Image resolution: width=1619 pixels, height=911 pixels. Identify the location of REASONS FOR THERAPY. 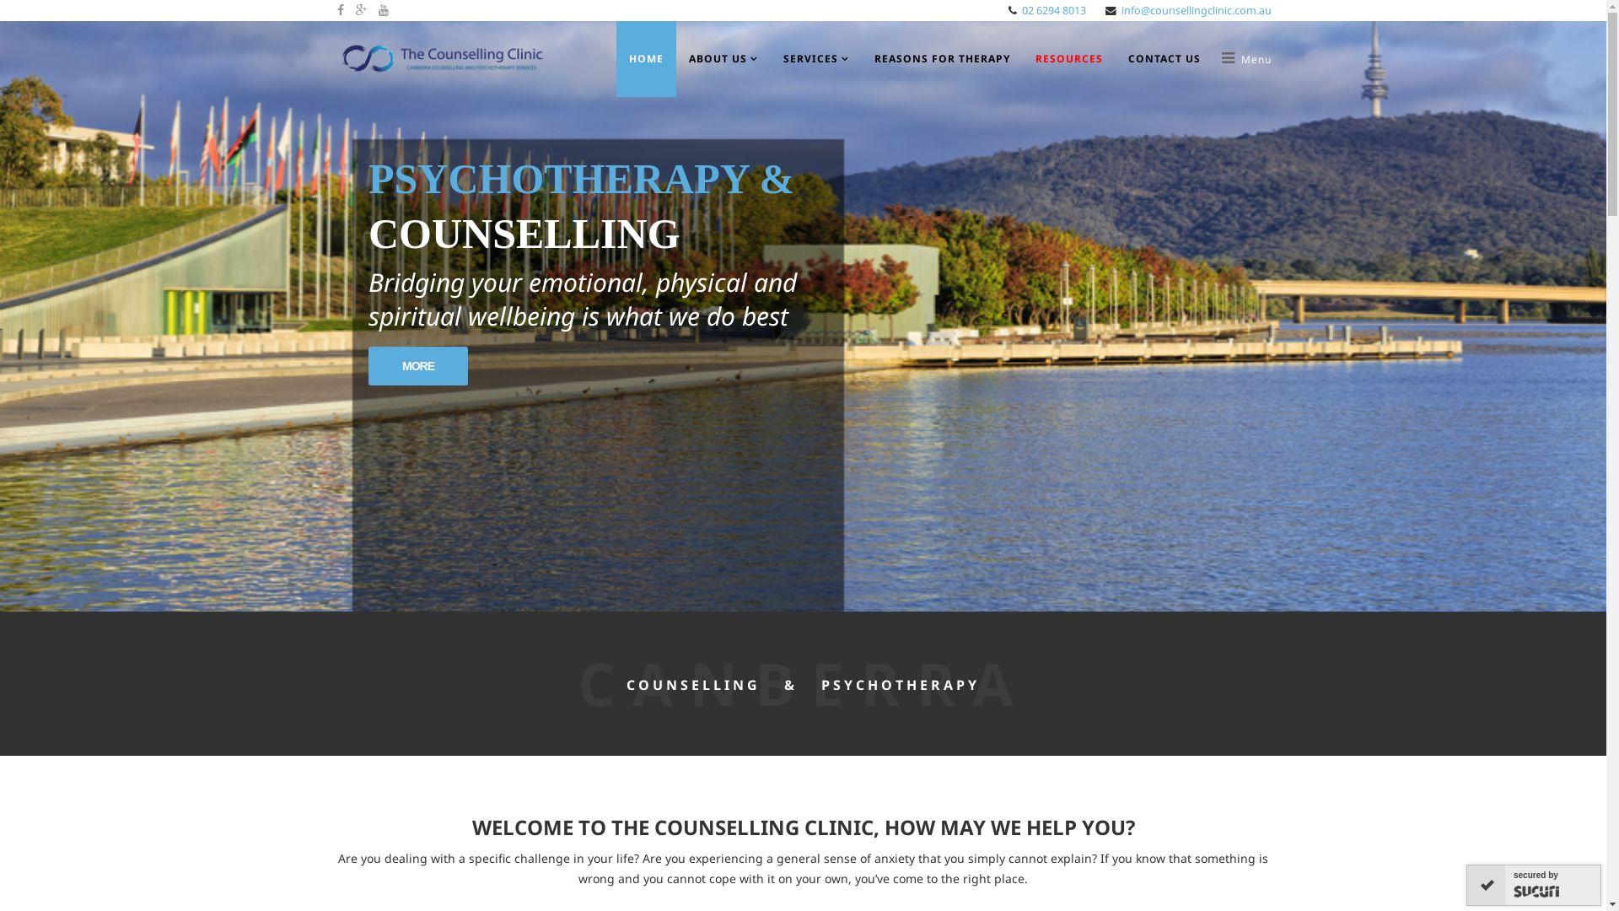
(943, 59).